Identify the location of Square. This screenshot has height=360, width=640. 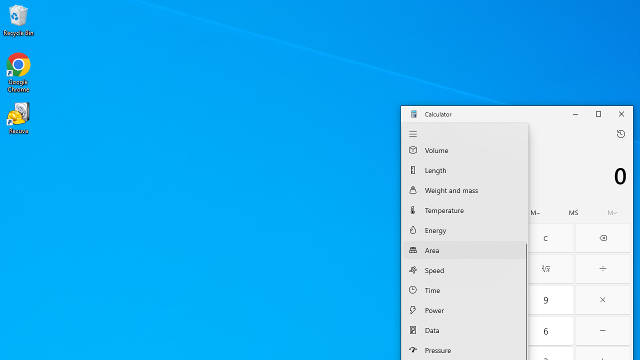
(488, 269).